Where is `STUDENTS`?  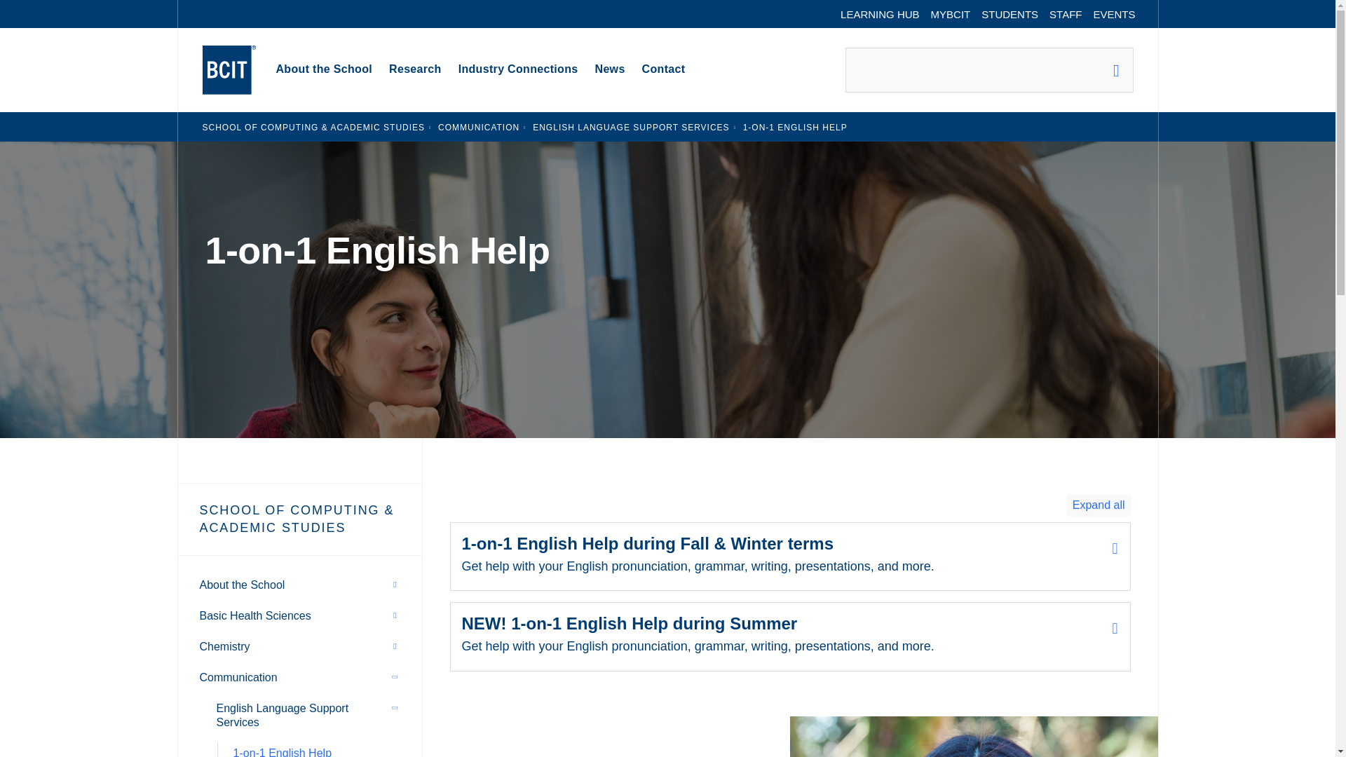
STUDENTS is located at coordinates (1009, 14).